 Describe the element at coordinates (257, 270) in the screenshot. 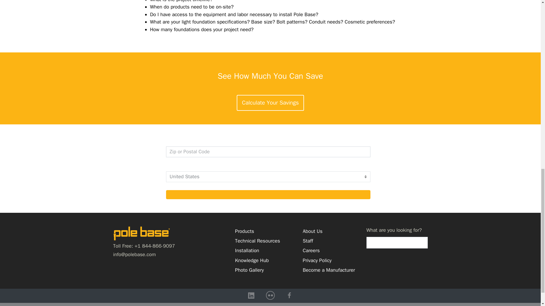

I see `Photo Gallery` at that location.